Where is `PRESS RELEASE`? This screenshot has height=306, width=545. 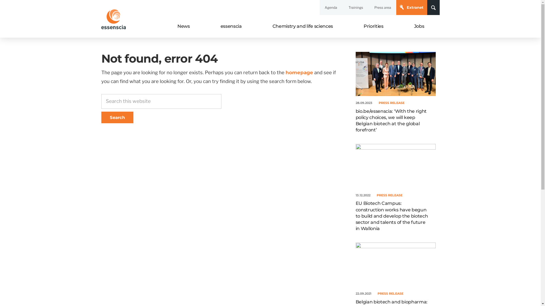
PRESS RELEASE is located at coordinates (389, 195).